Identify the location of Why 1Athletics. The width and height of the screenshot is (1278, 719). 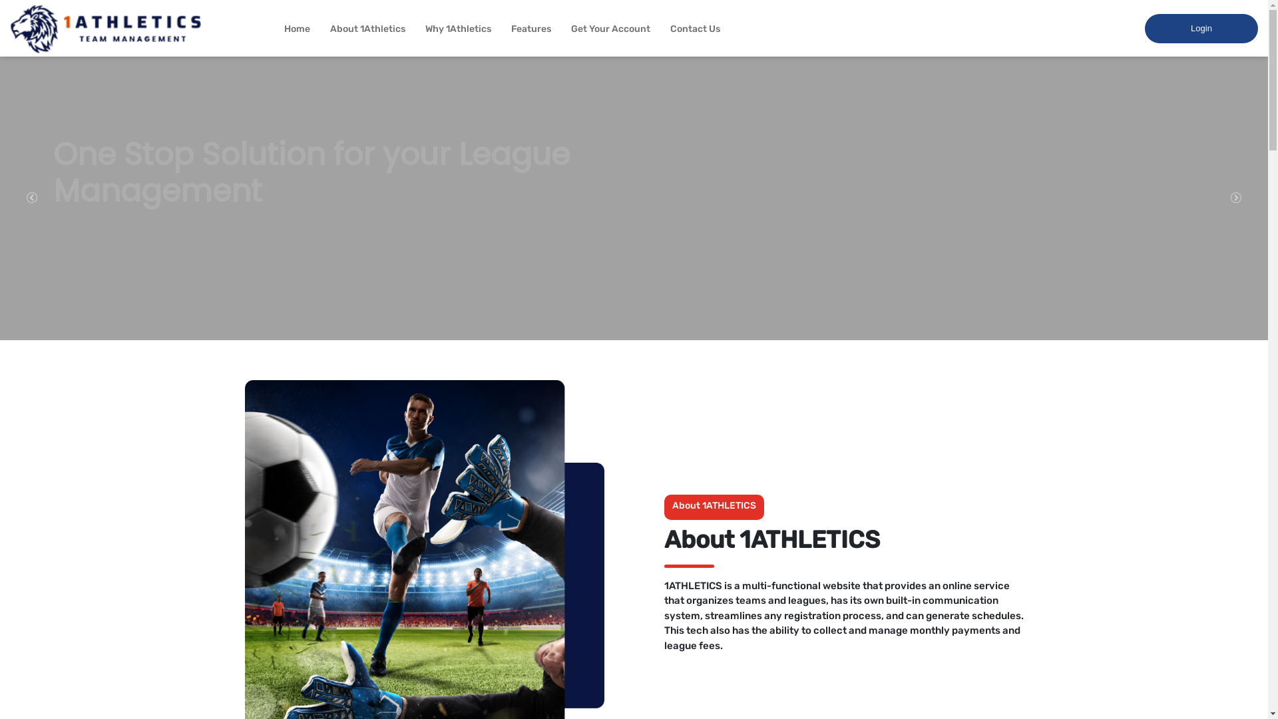
(458, 29).